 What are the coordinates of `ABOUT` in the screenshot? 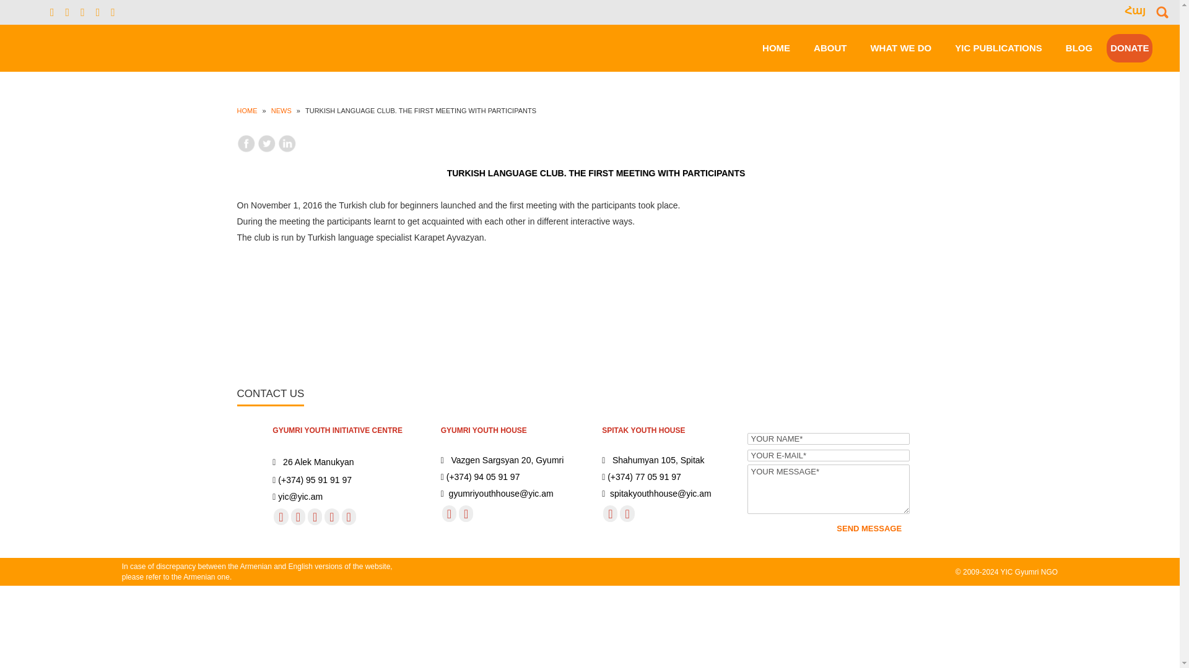 It's located at (830, 48).